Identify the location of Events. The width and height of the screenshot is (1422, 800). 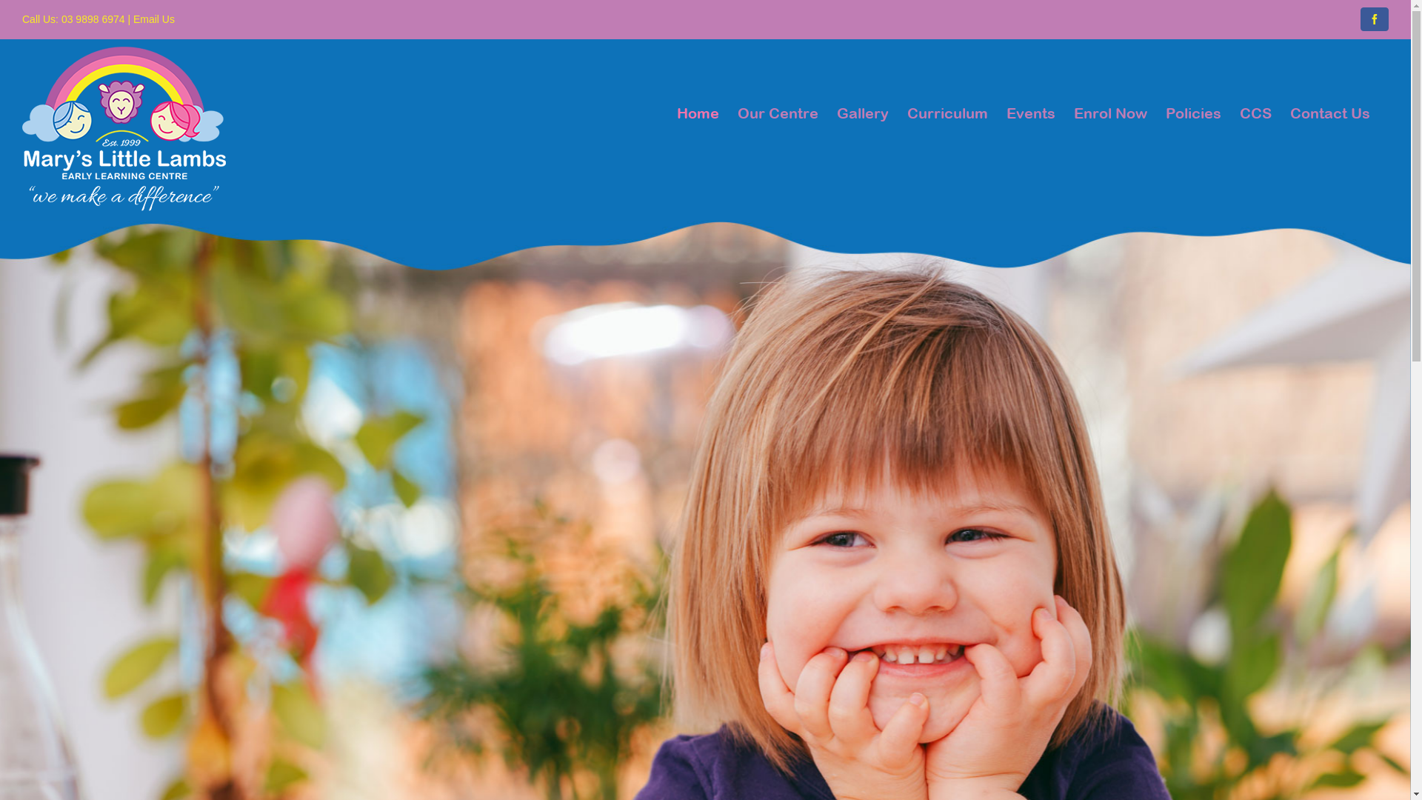
(1031, 89).